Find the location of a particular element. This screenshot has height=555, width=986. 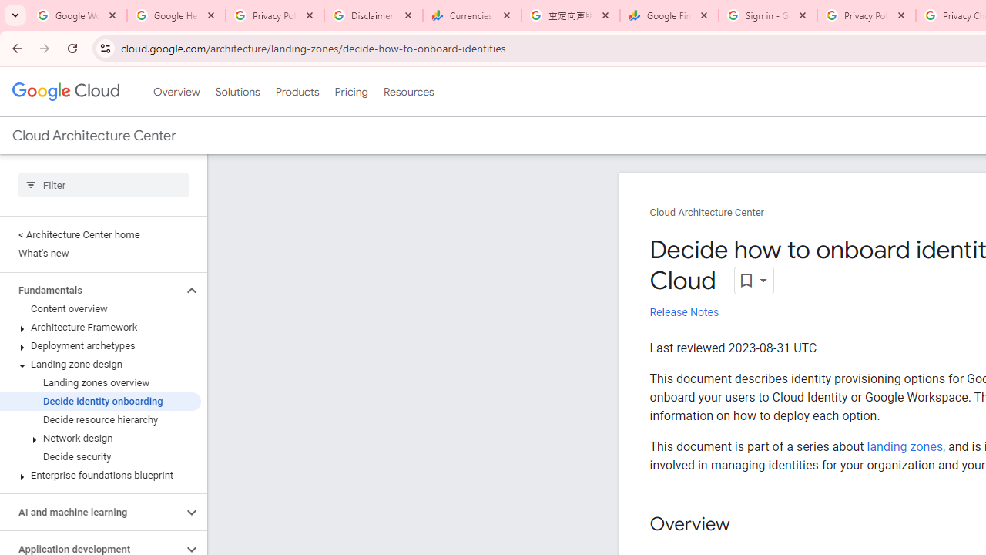

Currencies - Google Finance is located at coordinates (472, 15).